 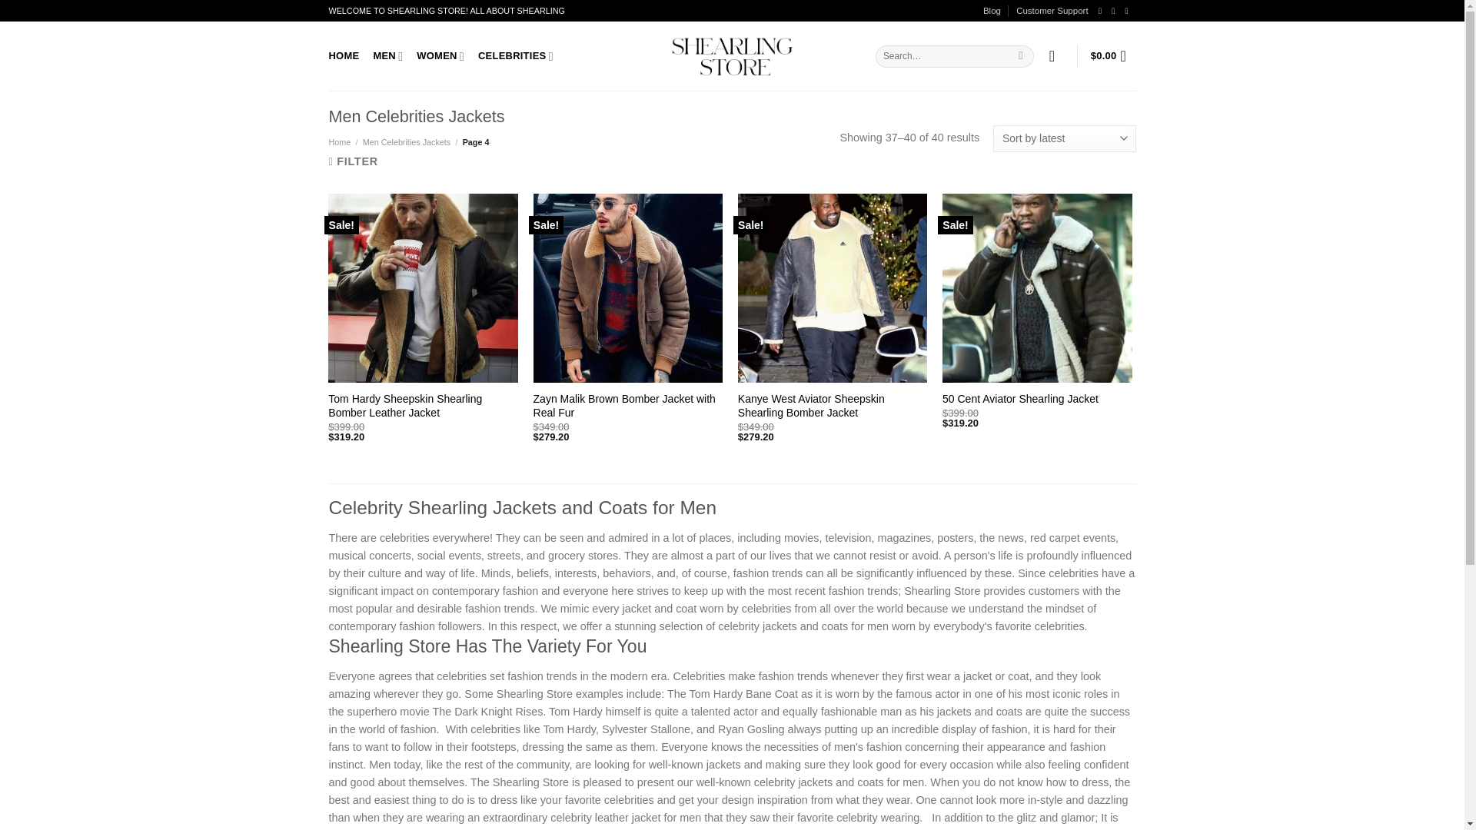 I want to click on Follow on Pinterest, so click(x=1129, y=11).